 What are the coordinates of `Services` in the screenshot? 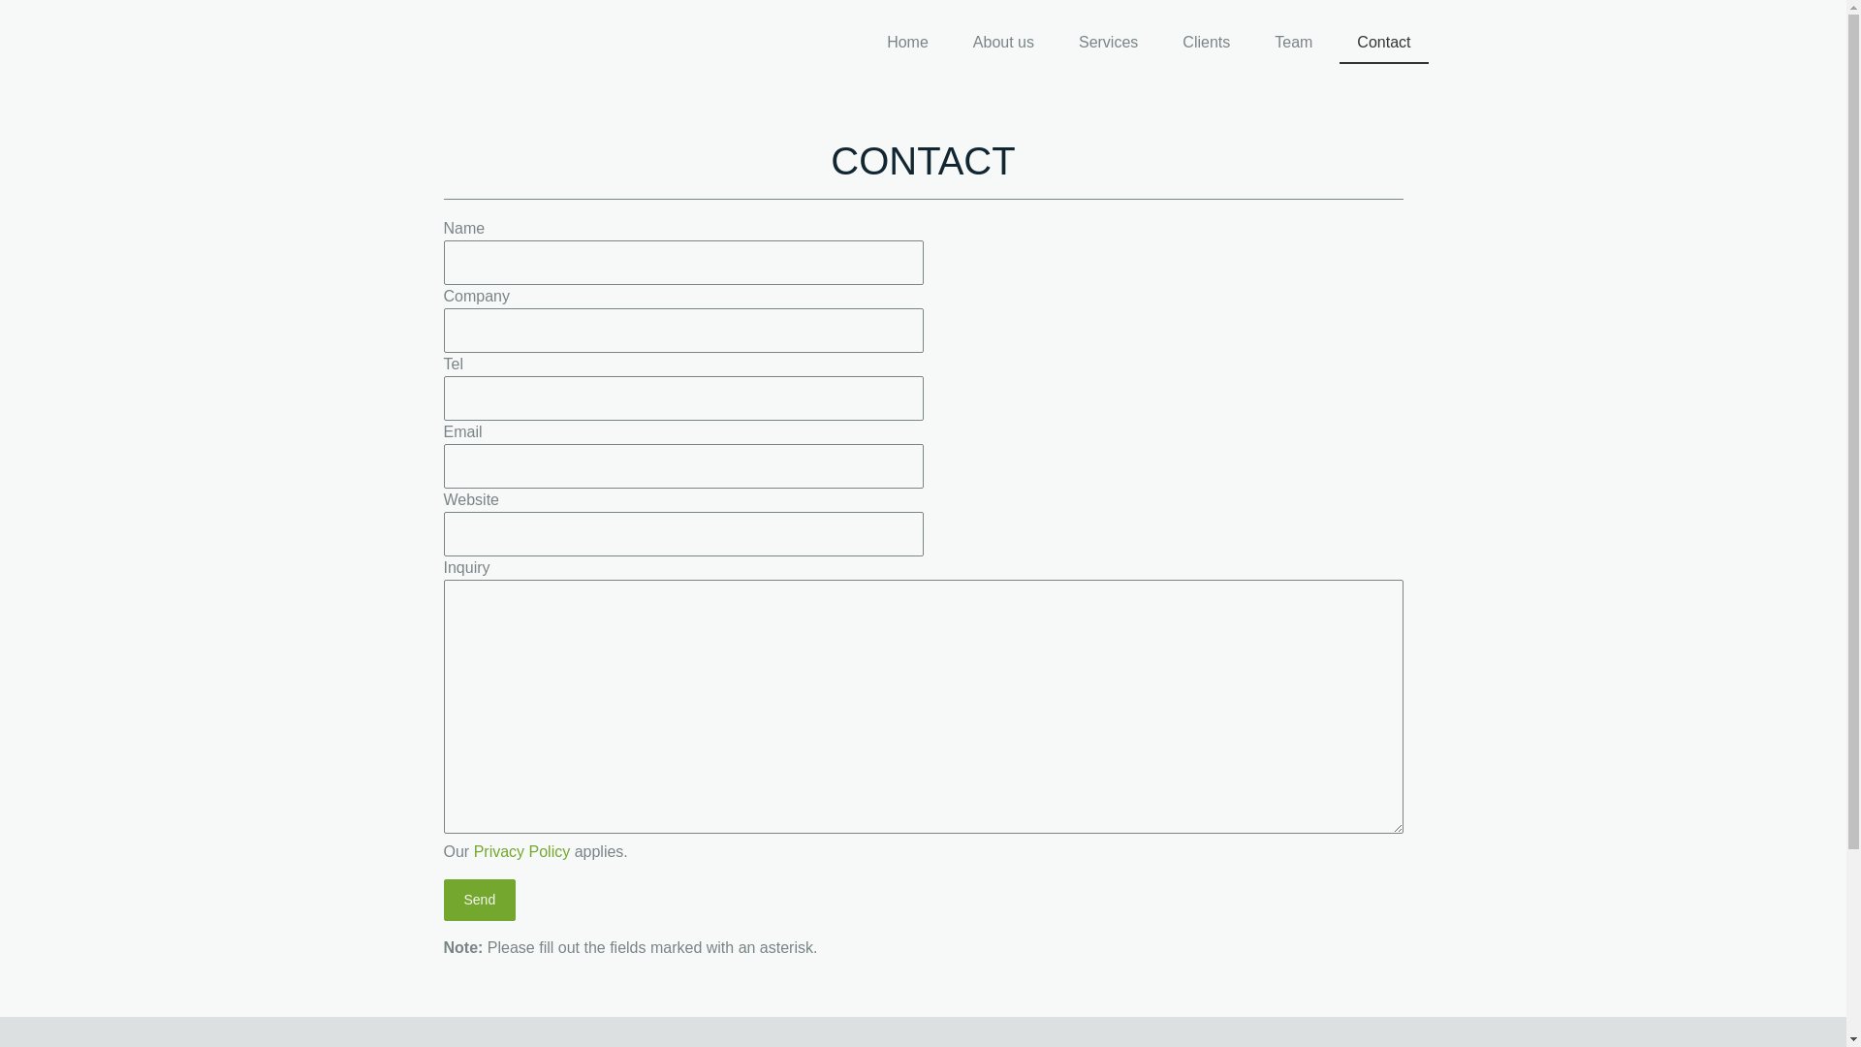 It's located at (1109, 44).